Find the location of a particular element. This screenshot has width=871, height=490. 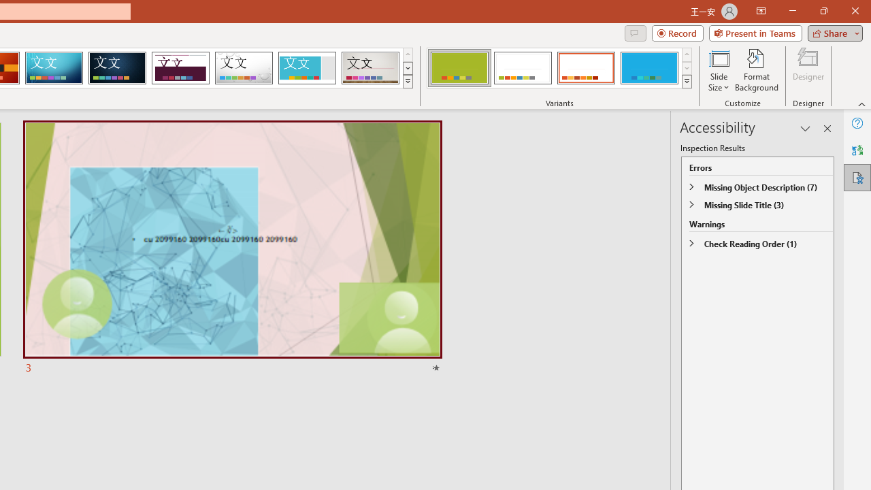

Basis Variant 2 is located at coordinates (523, 68).